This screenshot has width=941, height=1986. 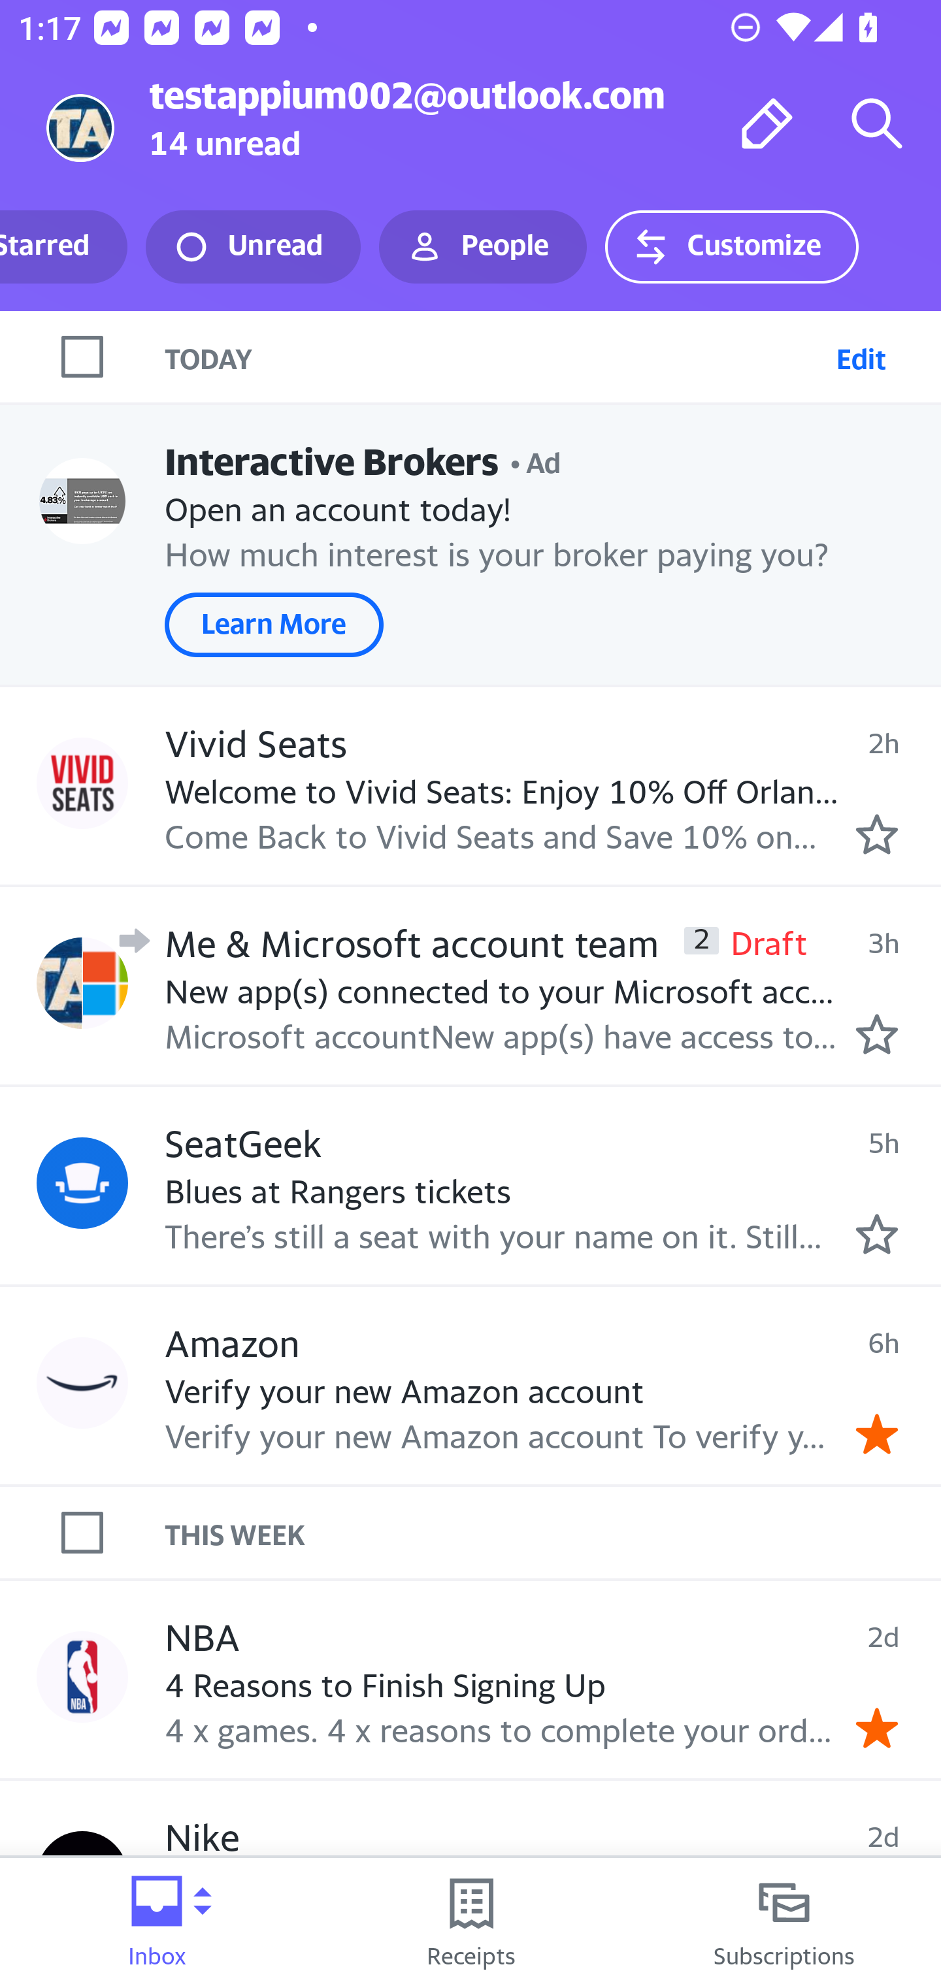 I want to click on Edit Select emails, so click(x=861, y=356).